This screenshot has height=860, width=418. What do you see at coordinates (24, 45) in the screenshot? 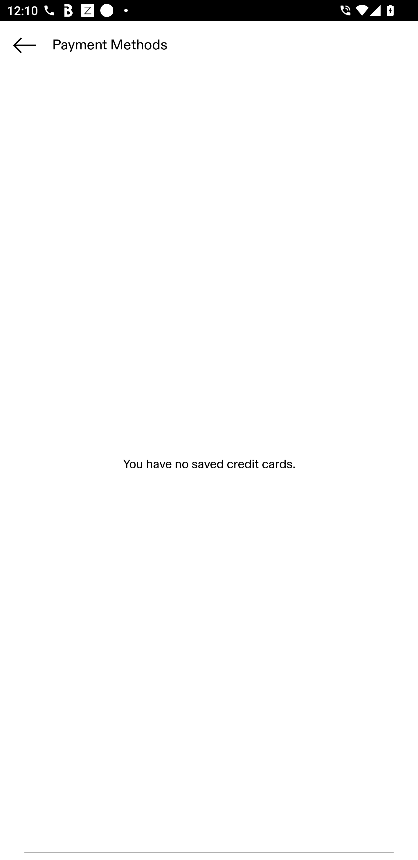
I see `Navigate up` at bounding box center [24, 45].